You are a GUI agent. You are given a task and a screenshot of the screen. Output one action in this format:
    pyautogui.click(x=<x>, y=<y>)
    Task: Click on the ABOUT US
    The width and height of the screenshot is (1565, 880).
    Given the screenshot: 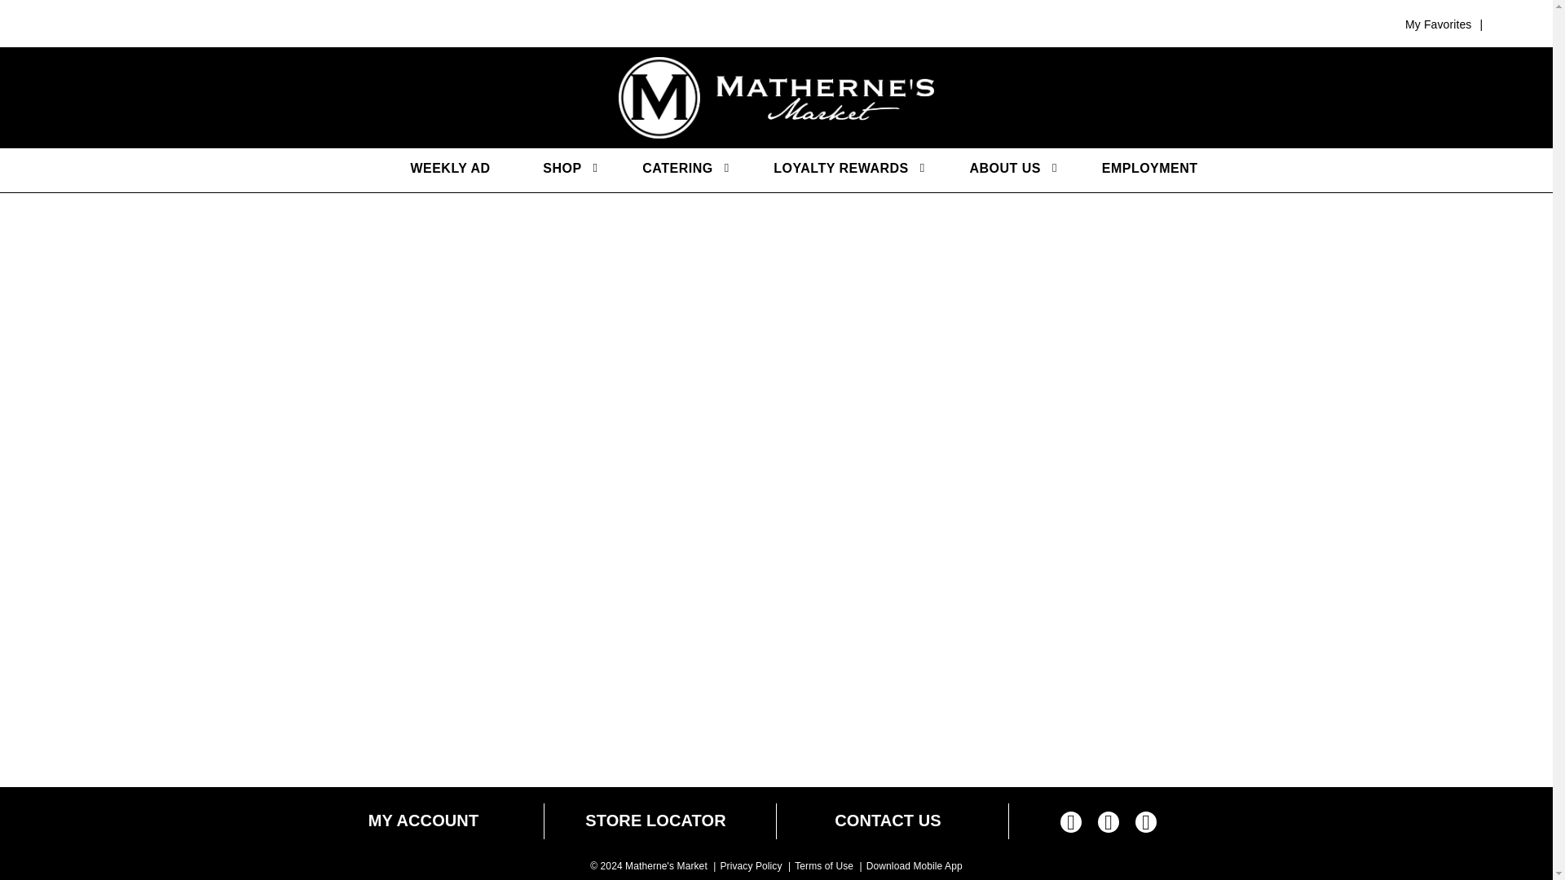 What is the action you would take?
    pyautogui.click(x=1001, y=169)
    